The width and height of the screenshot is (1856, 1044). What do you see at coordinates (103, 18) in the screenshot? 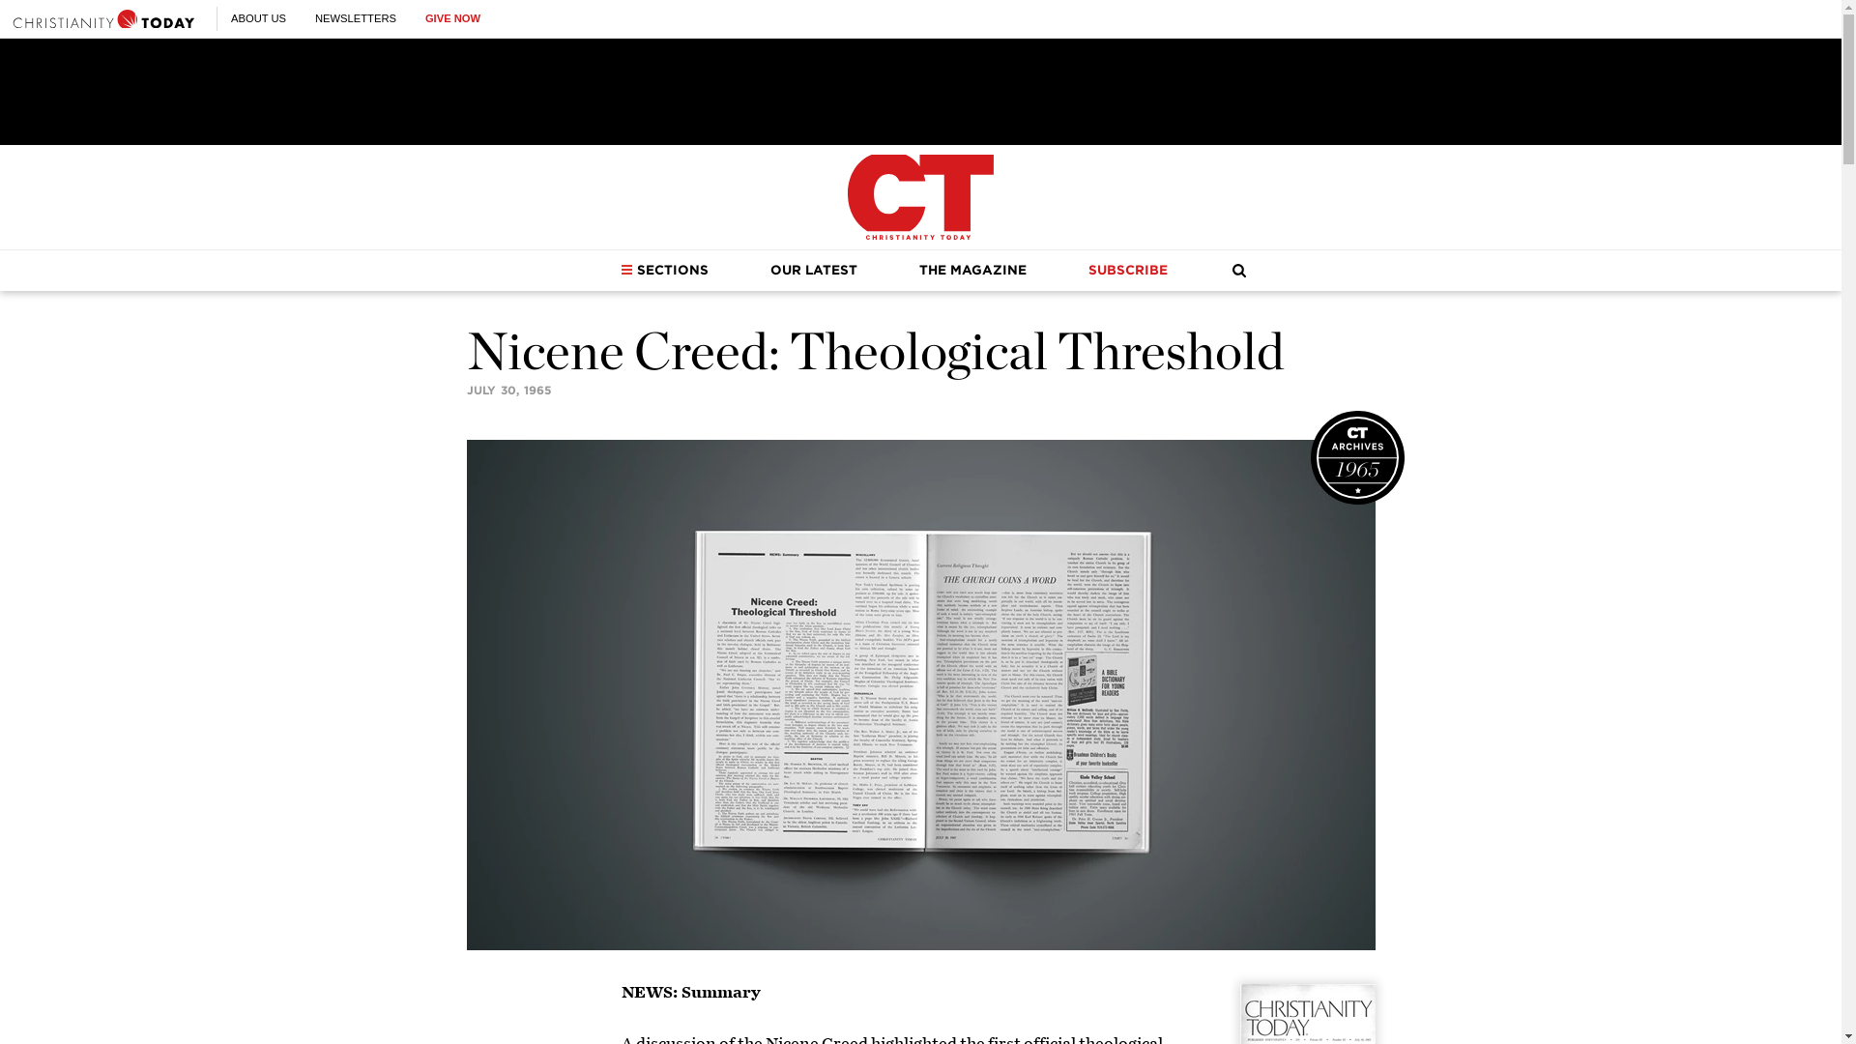
I see `Christianity Today` at bounding box center [103, 18].